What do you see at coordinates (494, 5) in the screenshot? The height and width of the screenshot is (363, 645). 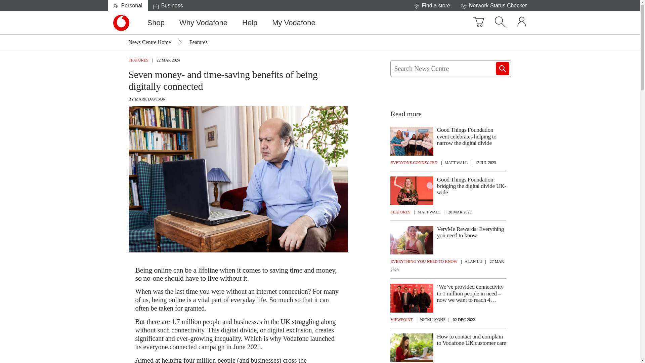 I see `My Vodafone` at bounding box center [494, 5].